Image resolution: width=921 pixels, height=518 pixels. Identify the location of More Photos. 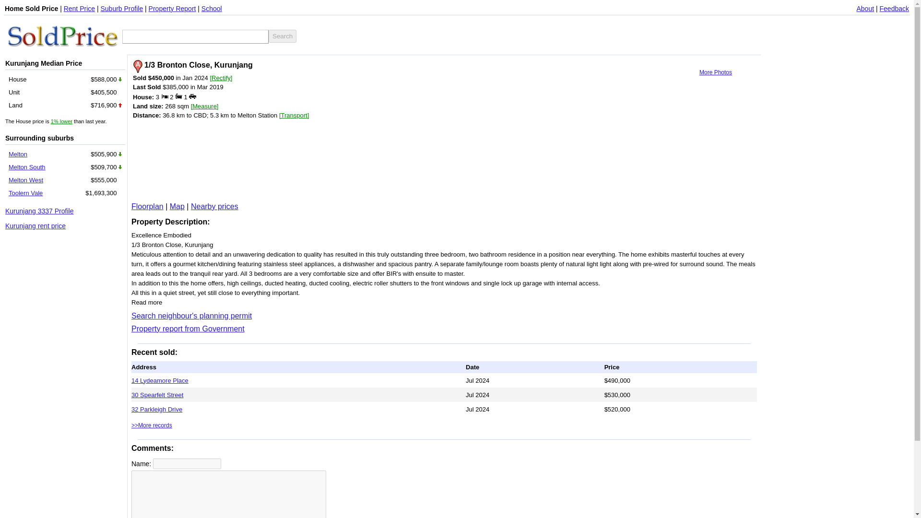
(716, 72).